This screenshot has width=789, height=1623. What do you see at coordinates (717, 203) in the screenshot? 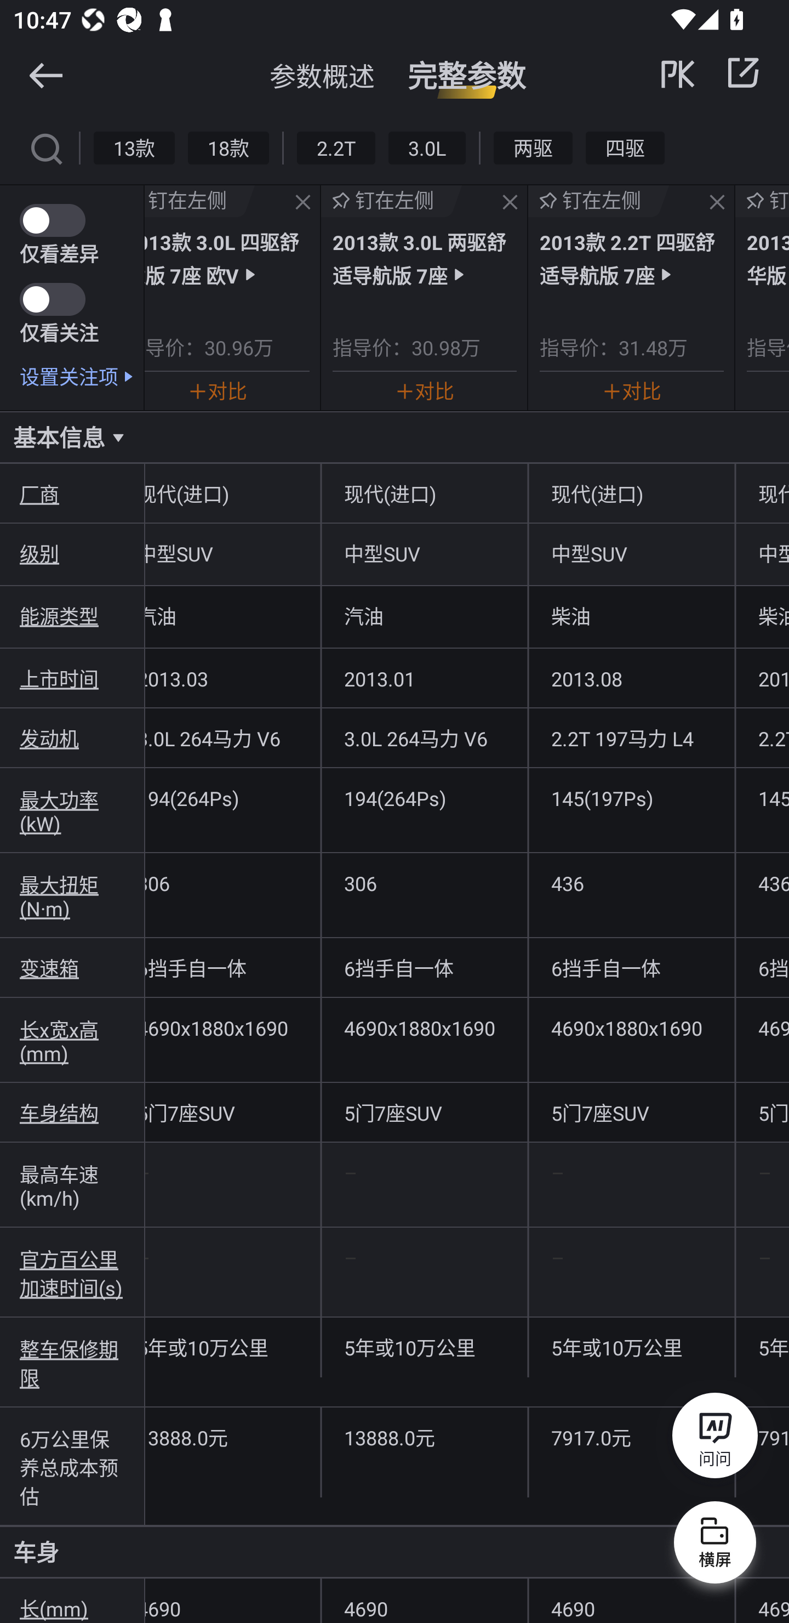
I see `` at bounding box center [717, 203].